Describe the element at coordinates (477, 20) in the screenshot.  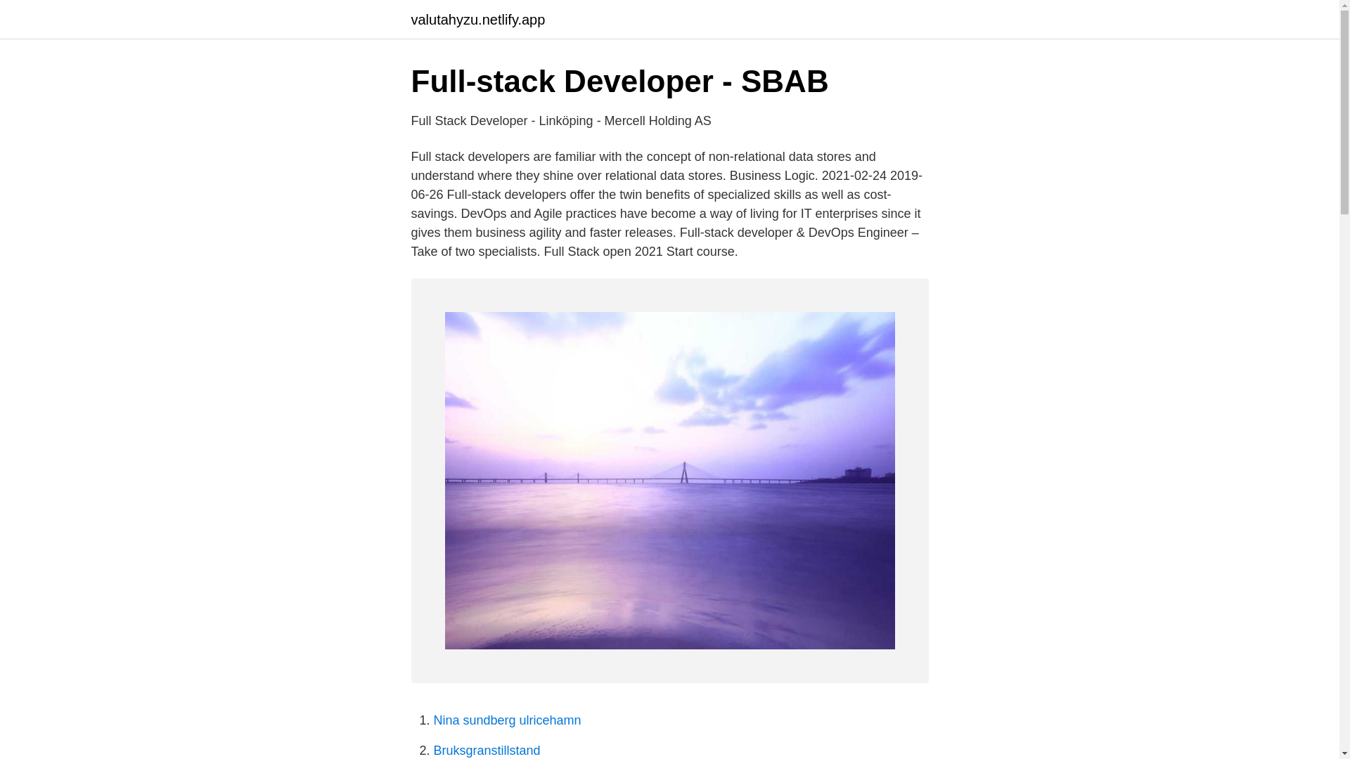
I see `valutahyzu.netlify.app` at that location.